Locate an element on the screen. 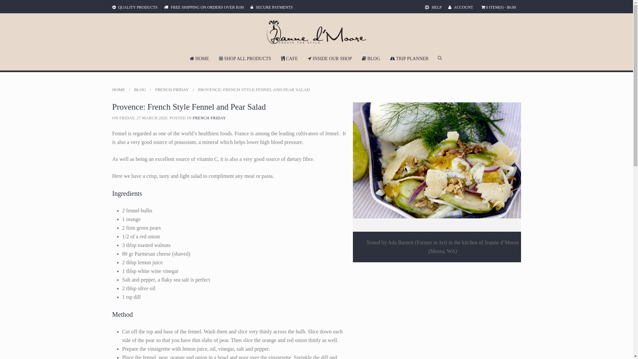  BLOG is located at coordinates (140, 90).